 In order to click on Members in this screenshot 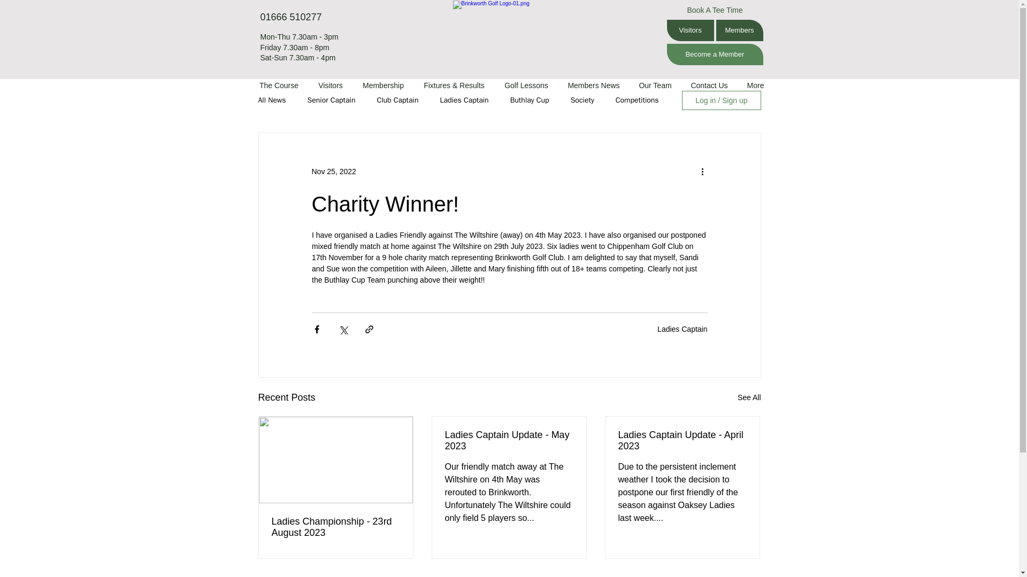, I will do `click(739, 30)`.